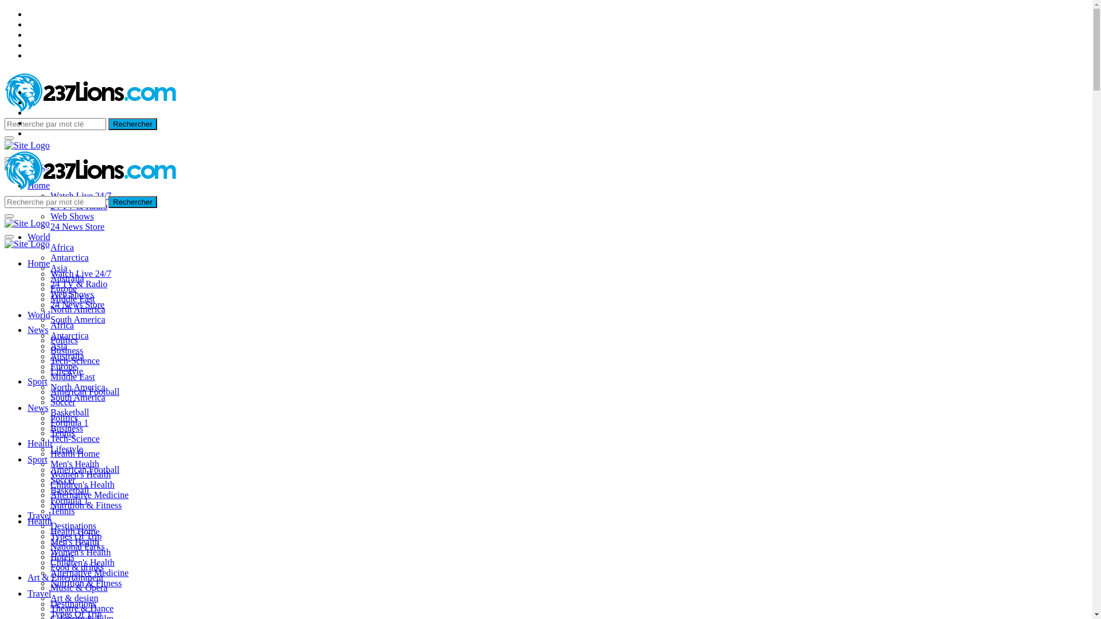 Image resolution: width=1101 pixels, height=619 pixels. What do you see at coordinates (77, 567) in the screenshot?
I see `Food & drinks` at bounding box center [77, 567].